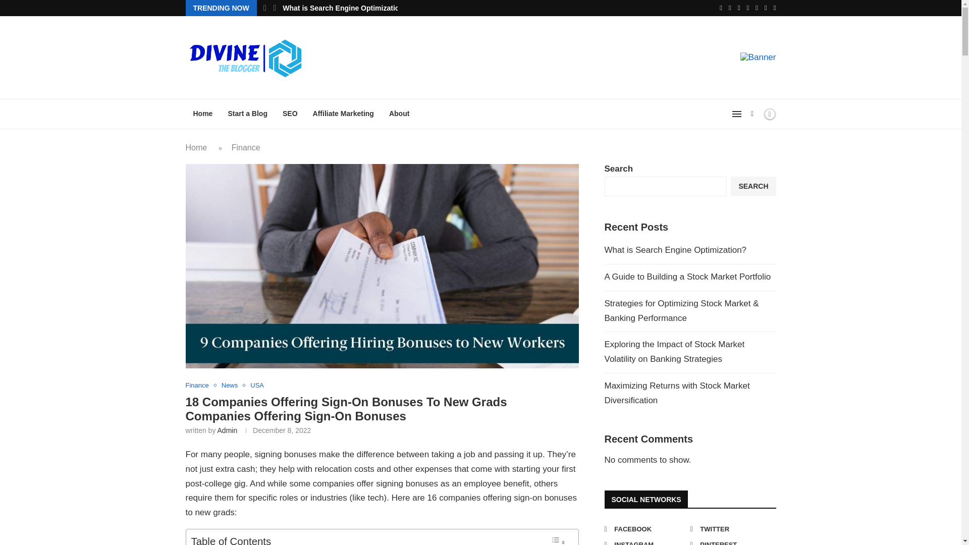 The width and height of the screenshot is (969, 545). I want to click on Home, so click(203, 114).